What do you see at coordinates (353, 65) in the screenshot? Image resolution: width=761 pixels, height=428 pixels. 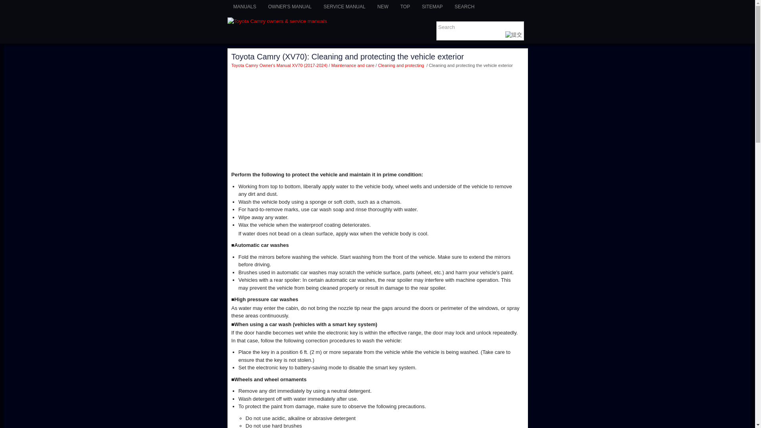 I see `Maintenance and care` at bounding box center [353, 65].